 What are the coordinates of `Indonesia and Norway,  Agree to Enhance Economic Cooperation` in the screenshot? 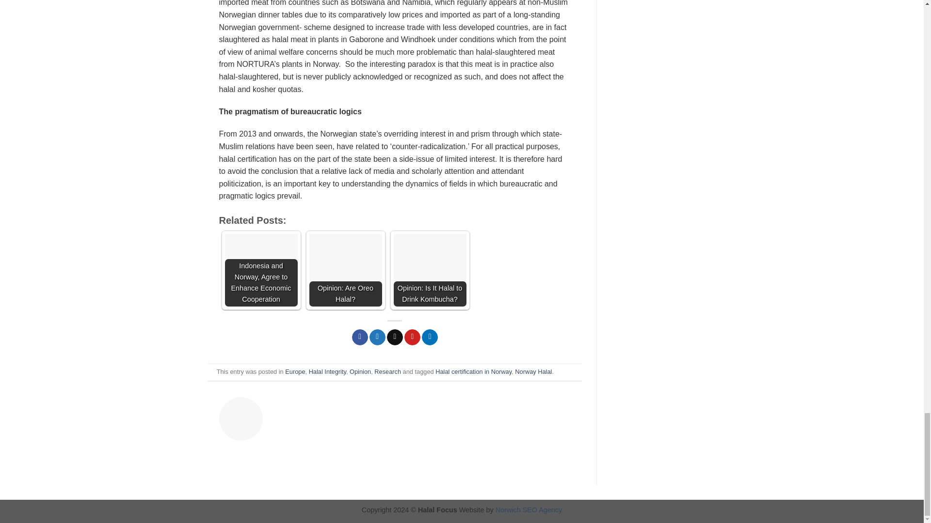 It's located at (261, 270).